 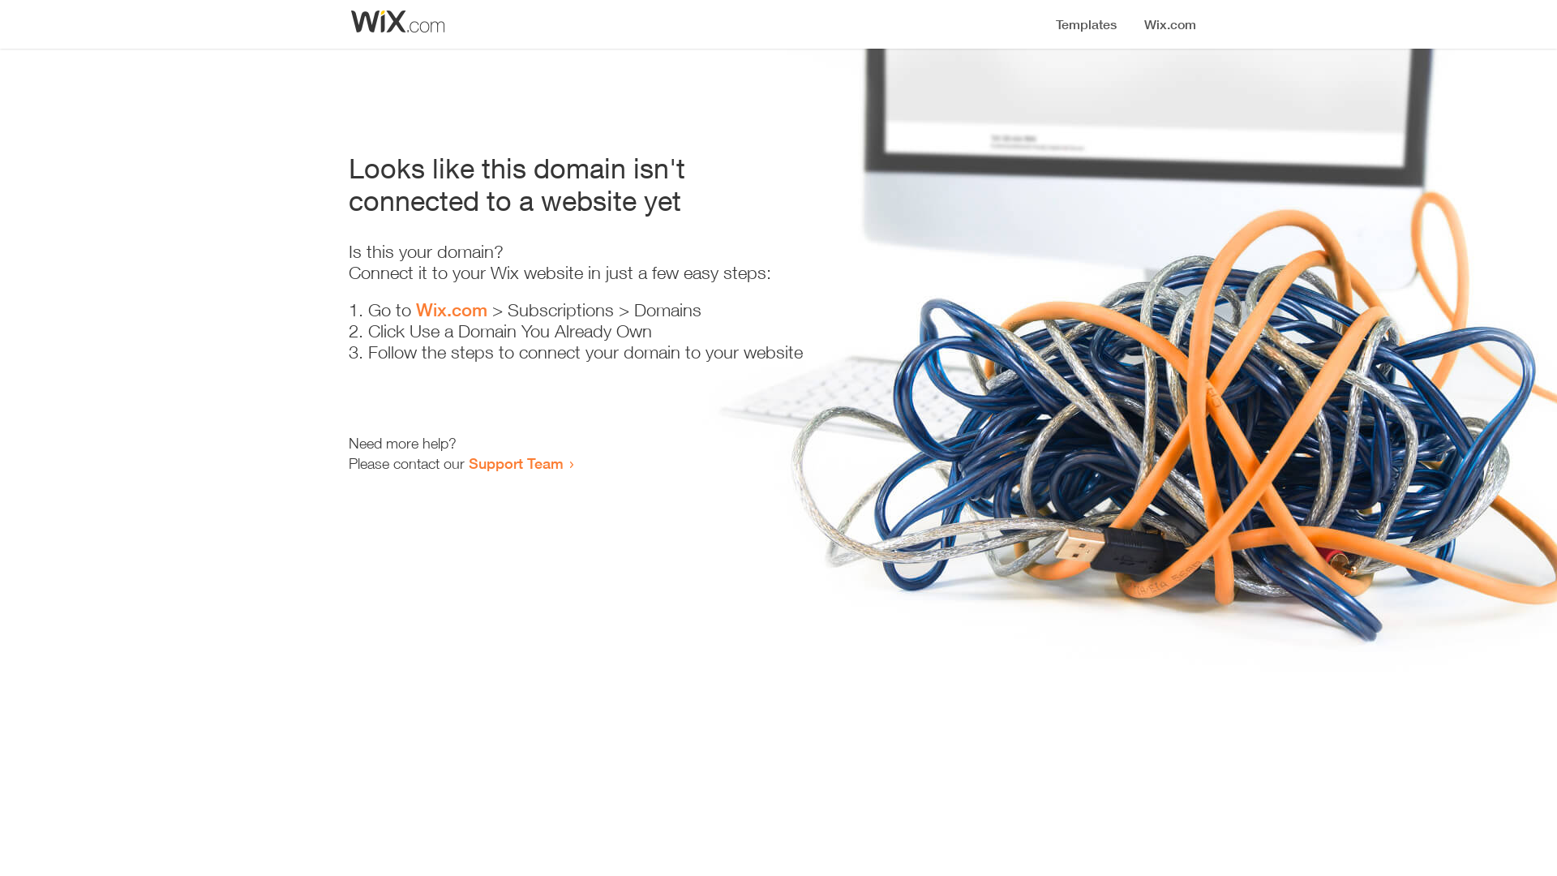 What do you see at coordinates (452, 310) in the screenshot?
I see `Wix.com` at bounding box center [452, 310].